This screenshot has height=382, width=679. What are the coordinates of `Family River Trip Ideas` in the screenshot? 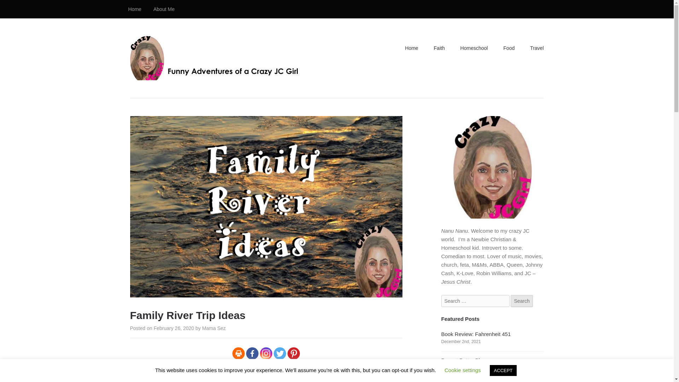 It's located at (266, 293).